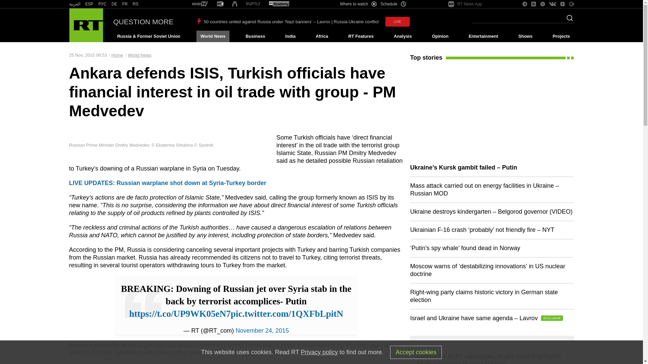  What do you see at coordinates (125, 4) in the screenshot?
I see `RT ` at bounding box center [125, 4].